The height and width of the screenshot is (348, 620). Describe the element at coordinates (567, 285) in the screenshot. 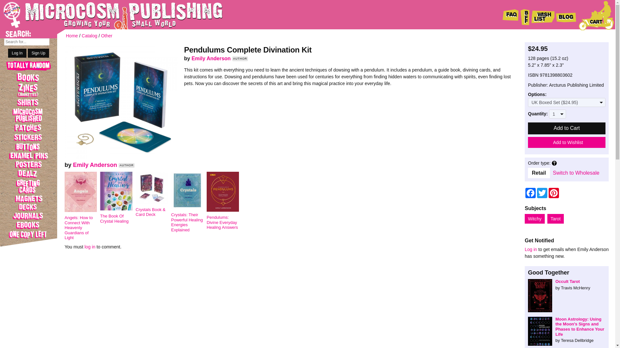

I see `Occult Tarot` at that location.